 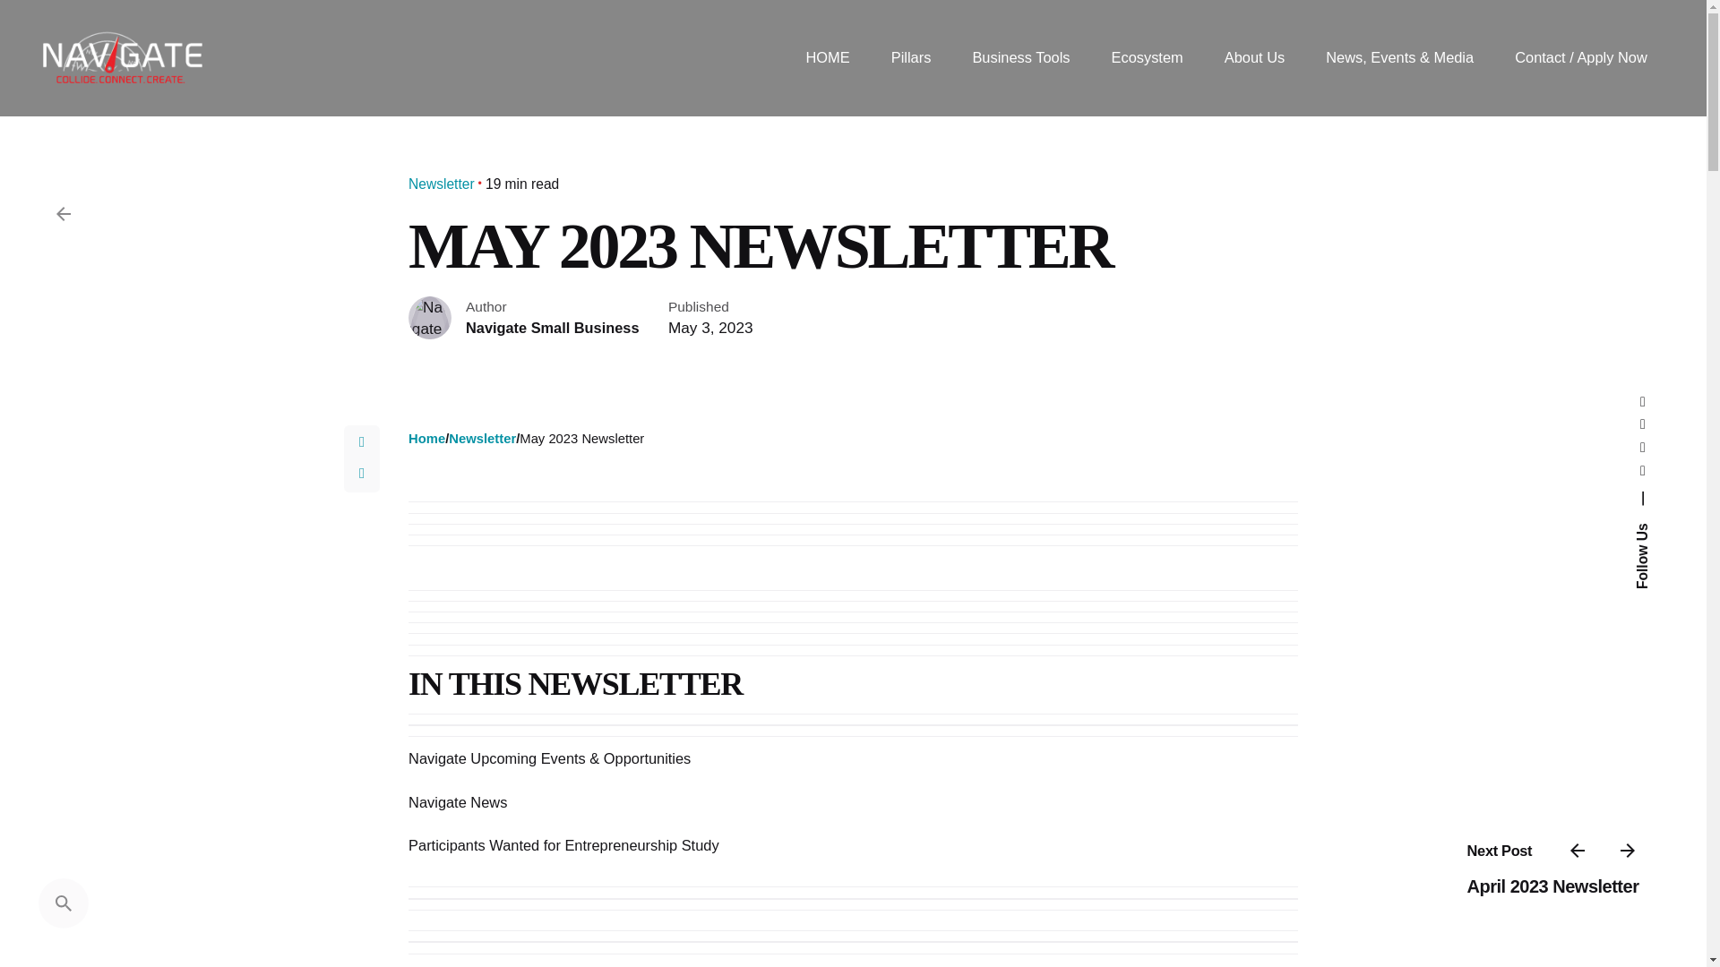 What do you see at coordinates (1254, 58) in the screenshot?
I see `About Us` at bounding box center [1254, 58].